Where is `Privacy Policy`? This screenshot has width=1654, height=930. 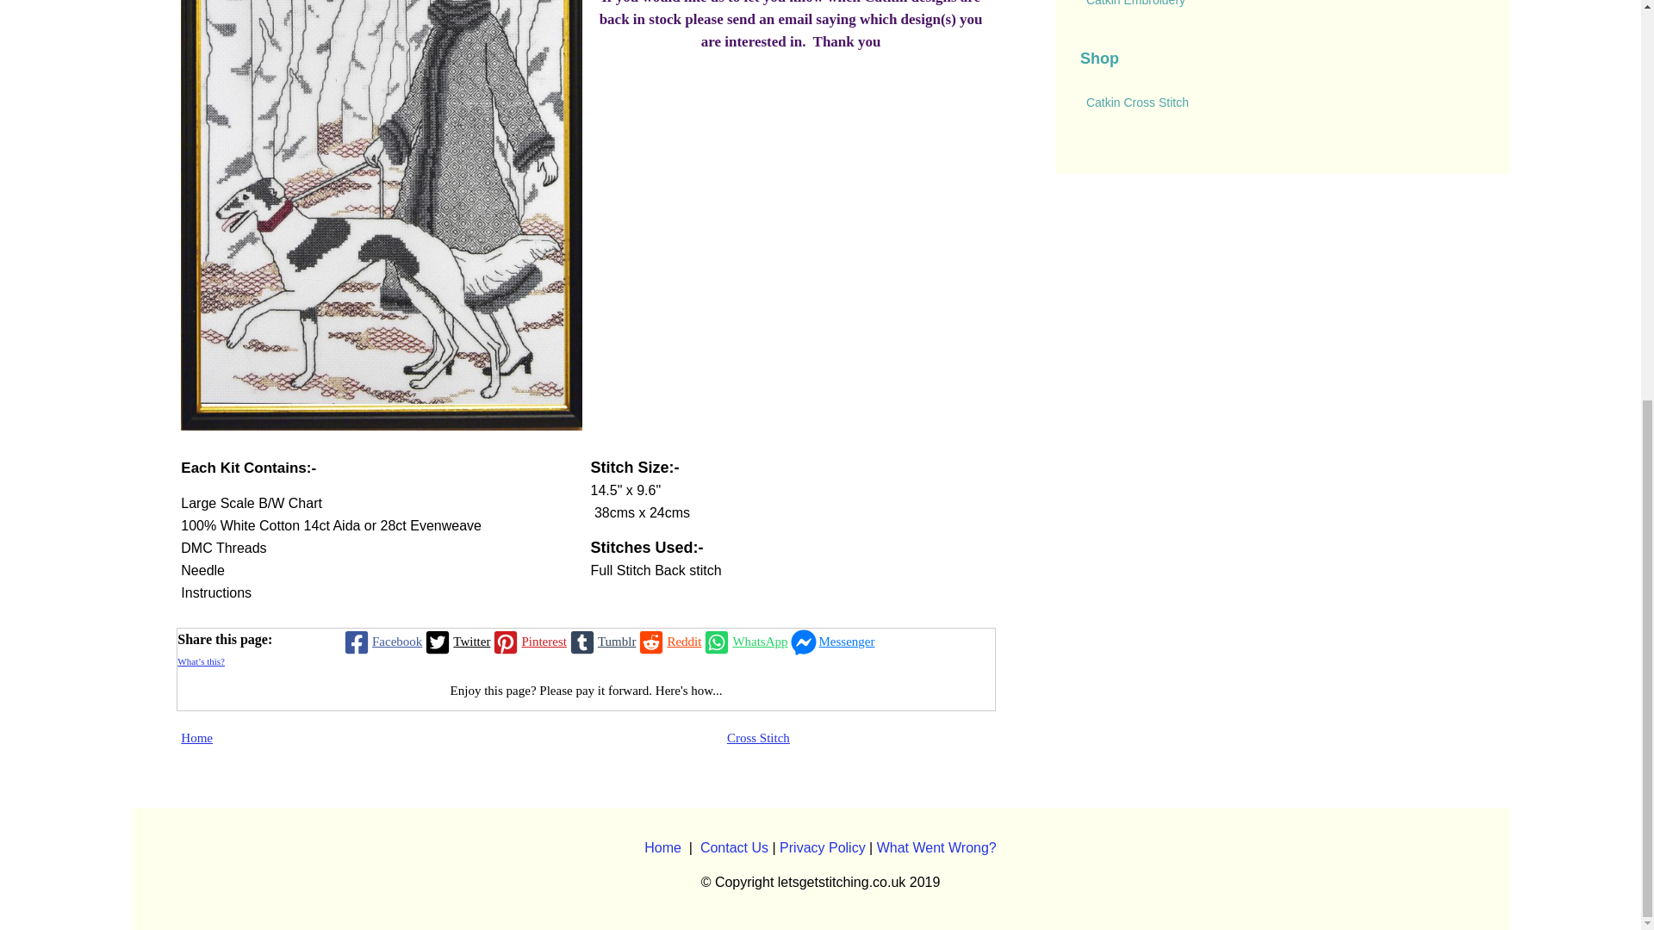 Privacy Policy is located at coordinates (822, 847).